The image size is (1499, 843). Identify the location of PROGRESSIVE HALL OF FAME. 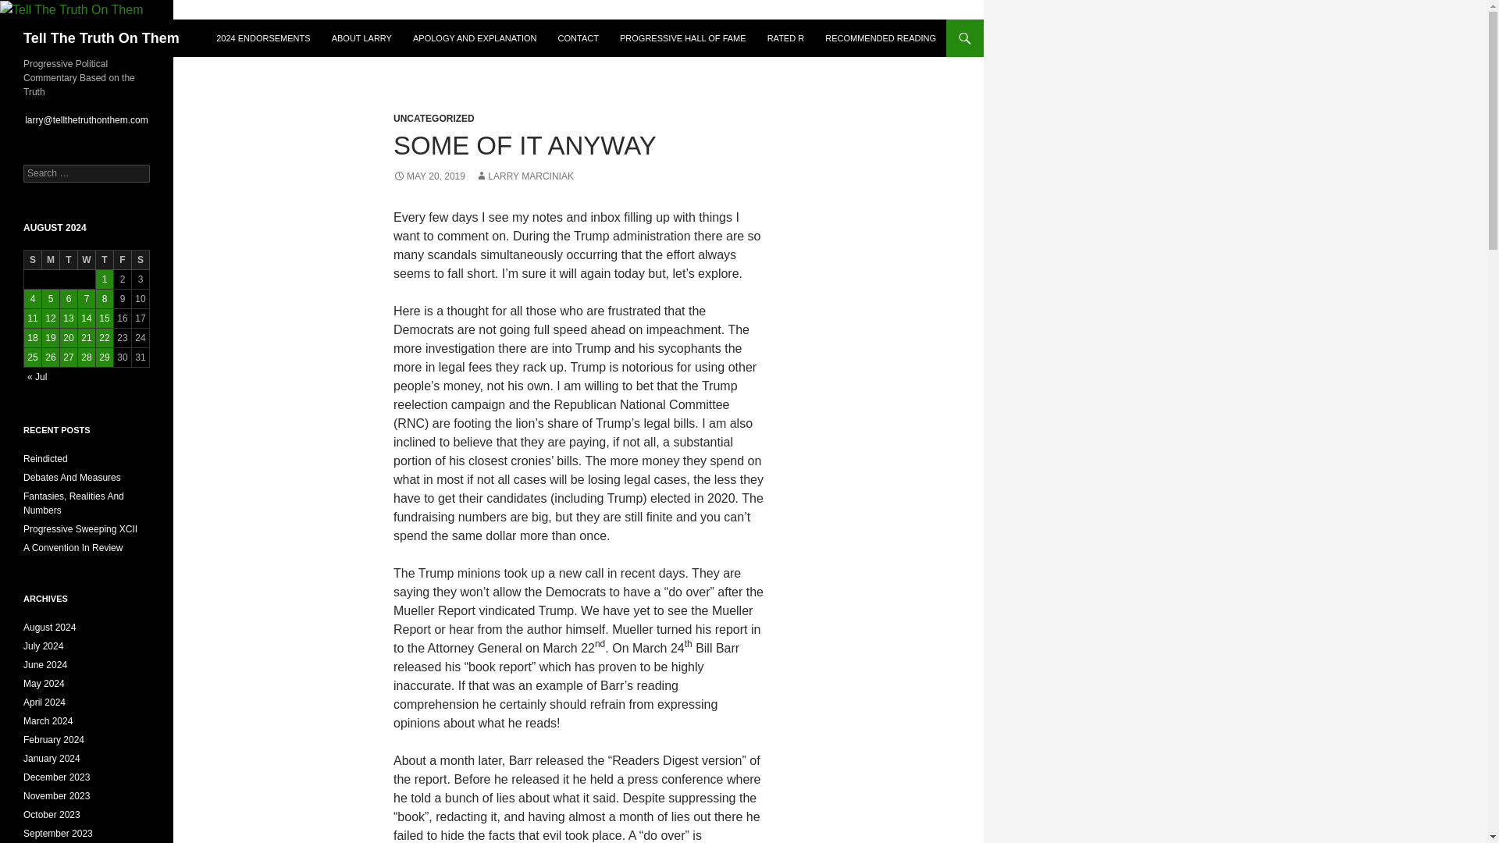
(682, 37).